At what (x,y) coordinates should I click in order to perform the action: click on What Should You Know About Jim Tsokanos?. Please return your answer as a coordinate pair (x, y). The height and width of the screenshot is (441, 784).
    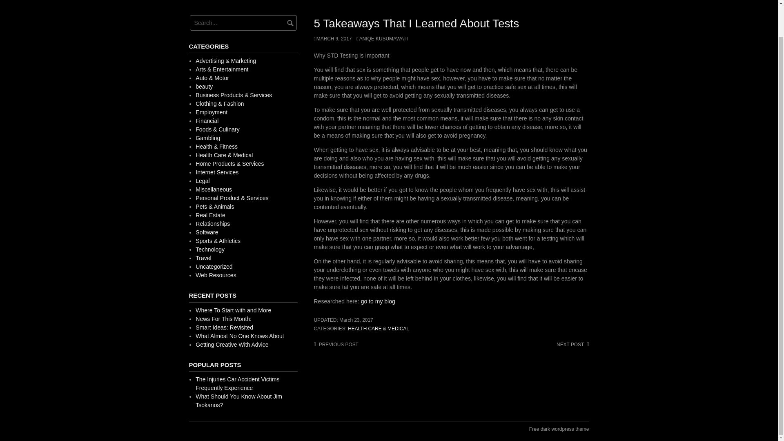
    Looking at the image, I should click on (238, 401).